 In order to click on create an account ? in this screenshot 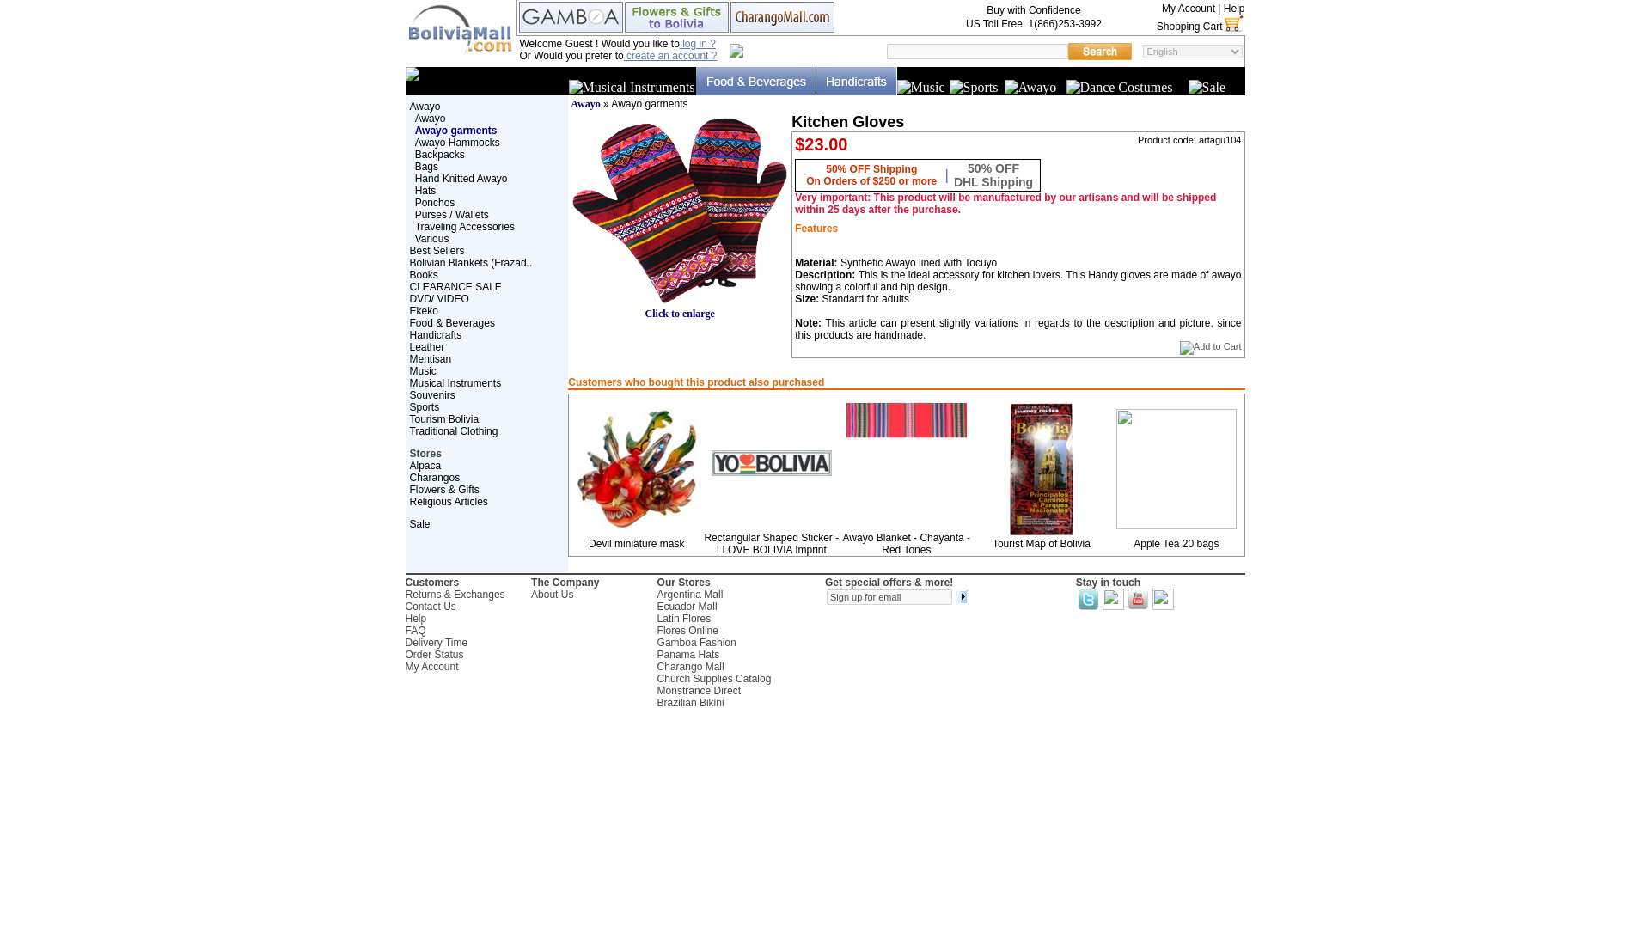, I will do `click(670, 56)`.